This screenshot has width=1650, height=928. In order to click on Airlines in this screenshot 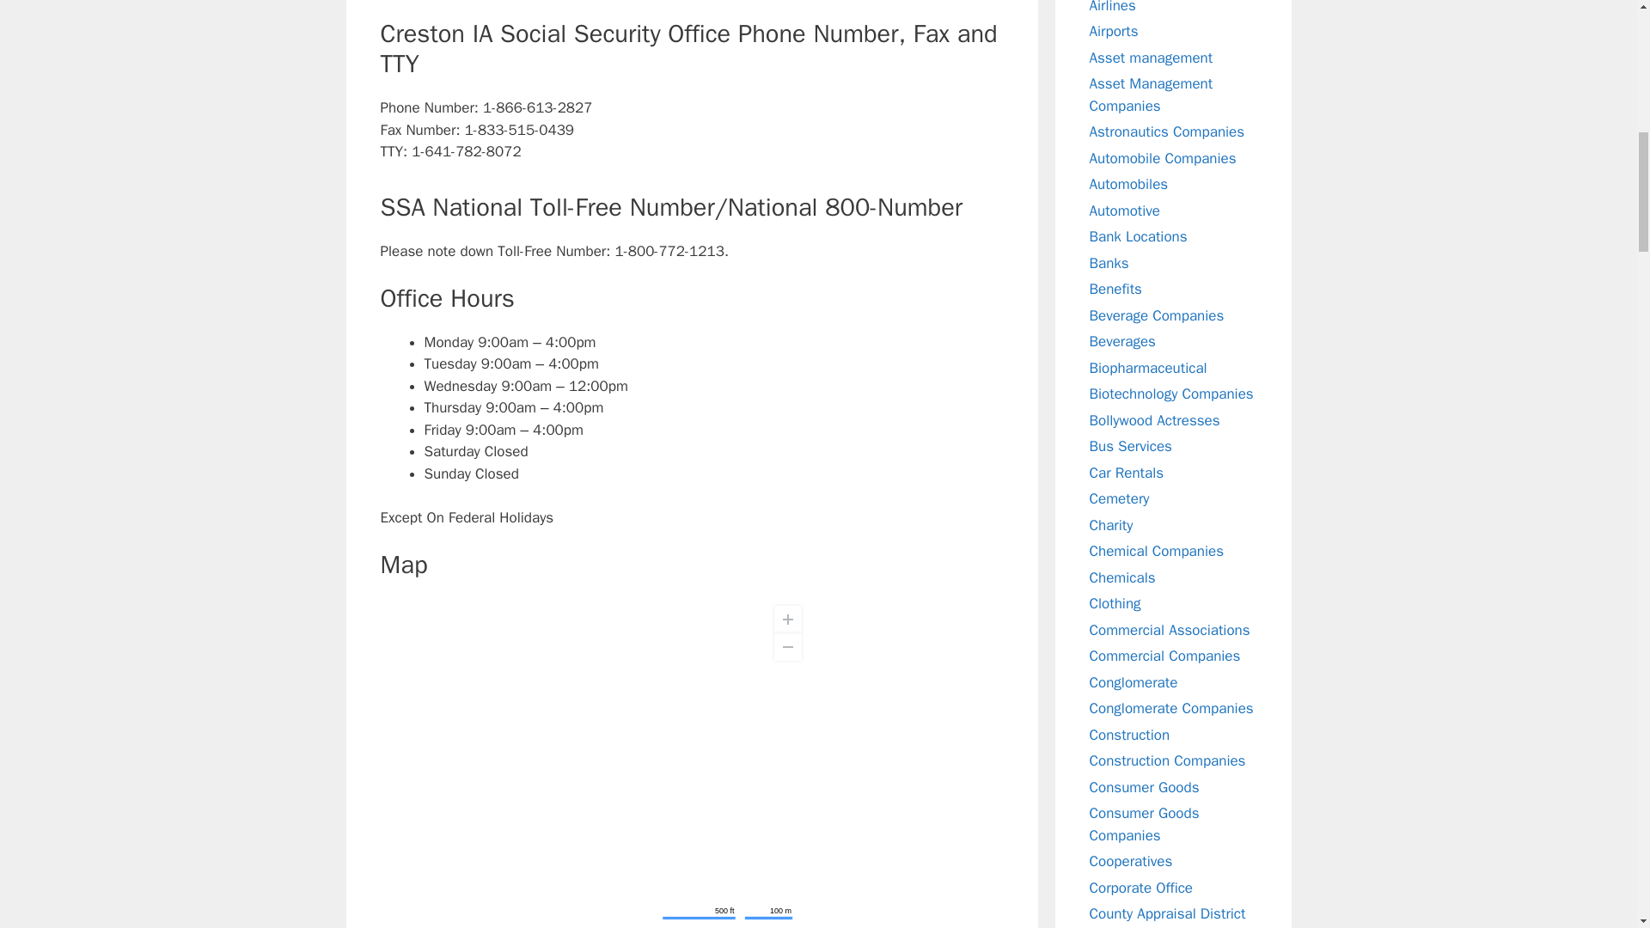, I will do `click(1112, 7)`.